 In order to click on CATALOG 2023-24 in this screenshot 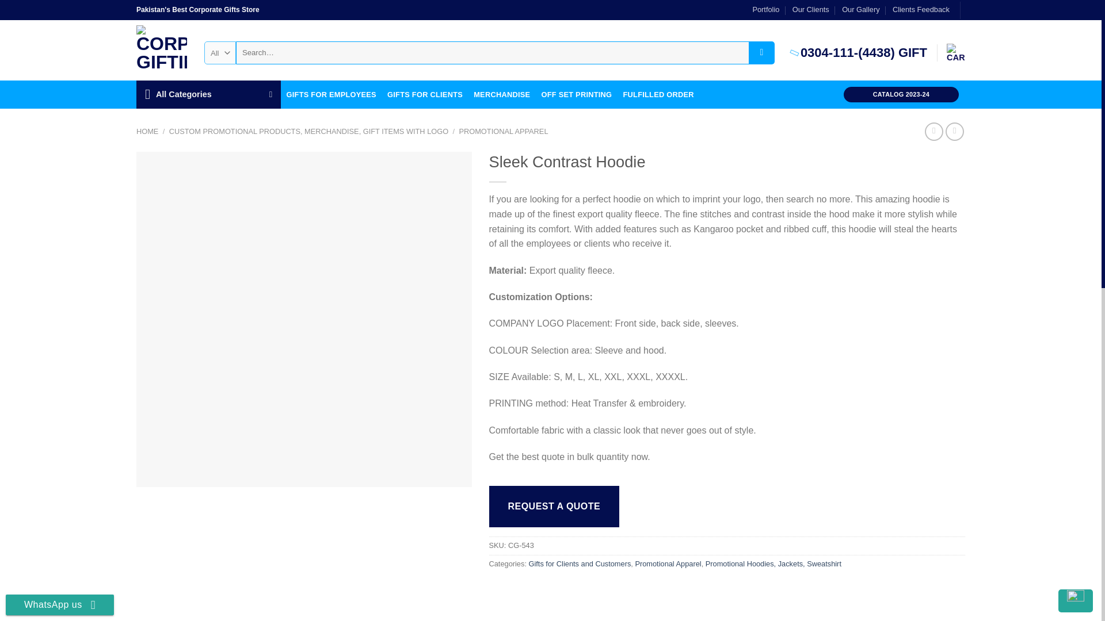, I will do `click(901, 94)`.